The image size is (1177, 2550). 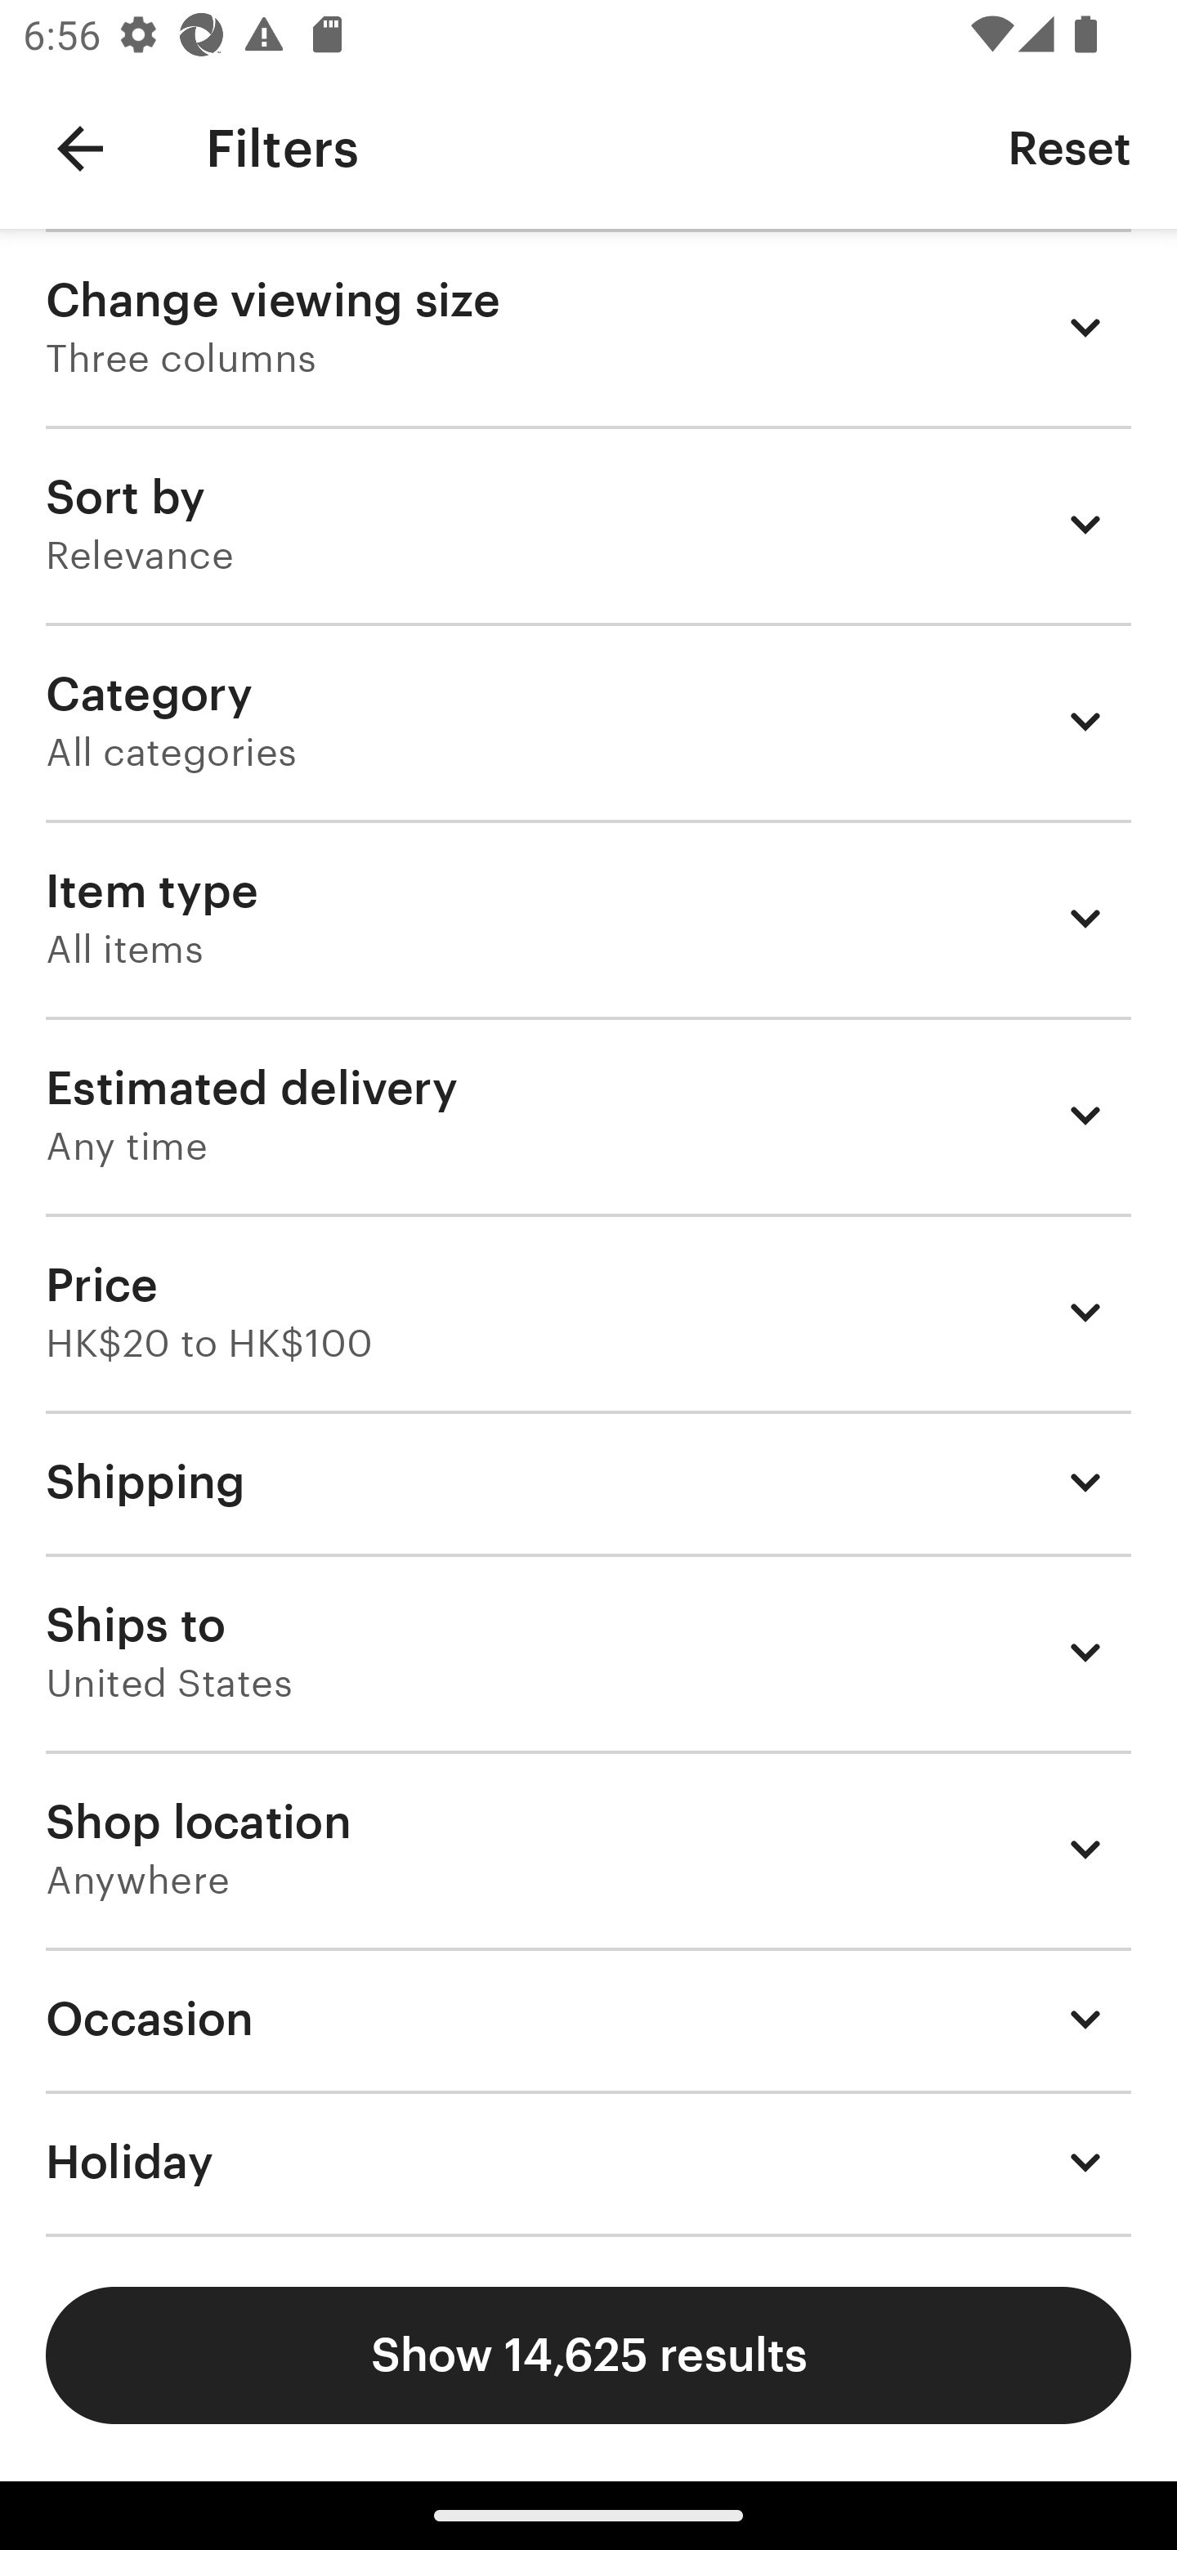 I want to click on Shop location Anywhere, so click(x=588, y=1850).